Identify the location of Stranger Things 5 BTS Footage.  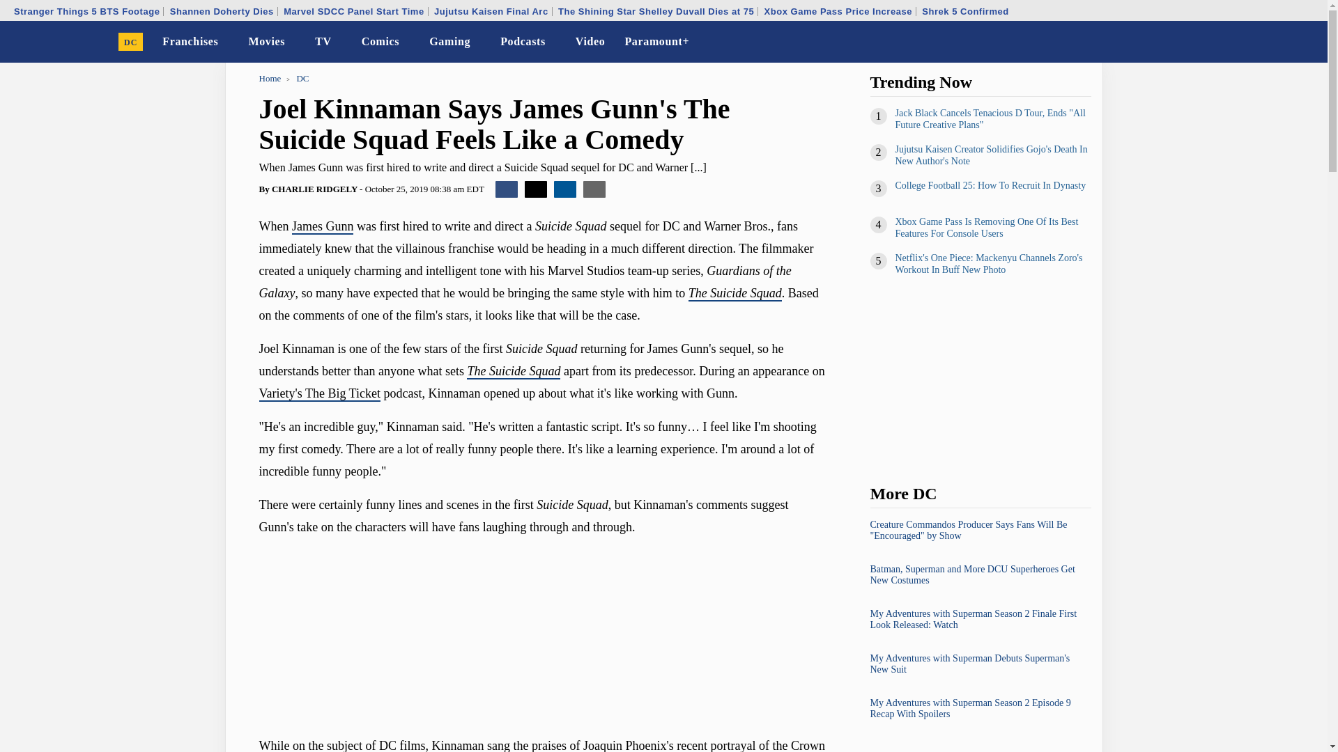
(86, 11).